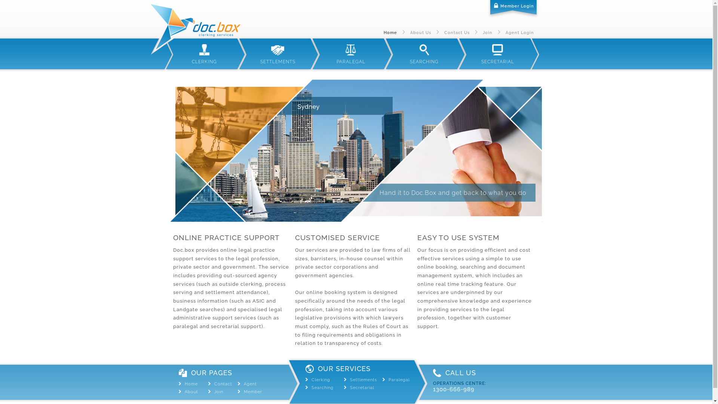 The height and width of the screenshot is (404, 718). Describe the element at coordinates (191, 392) in the screenshot. I see `About` at that location.